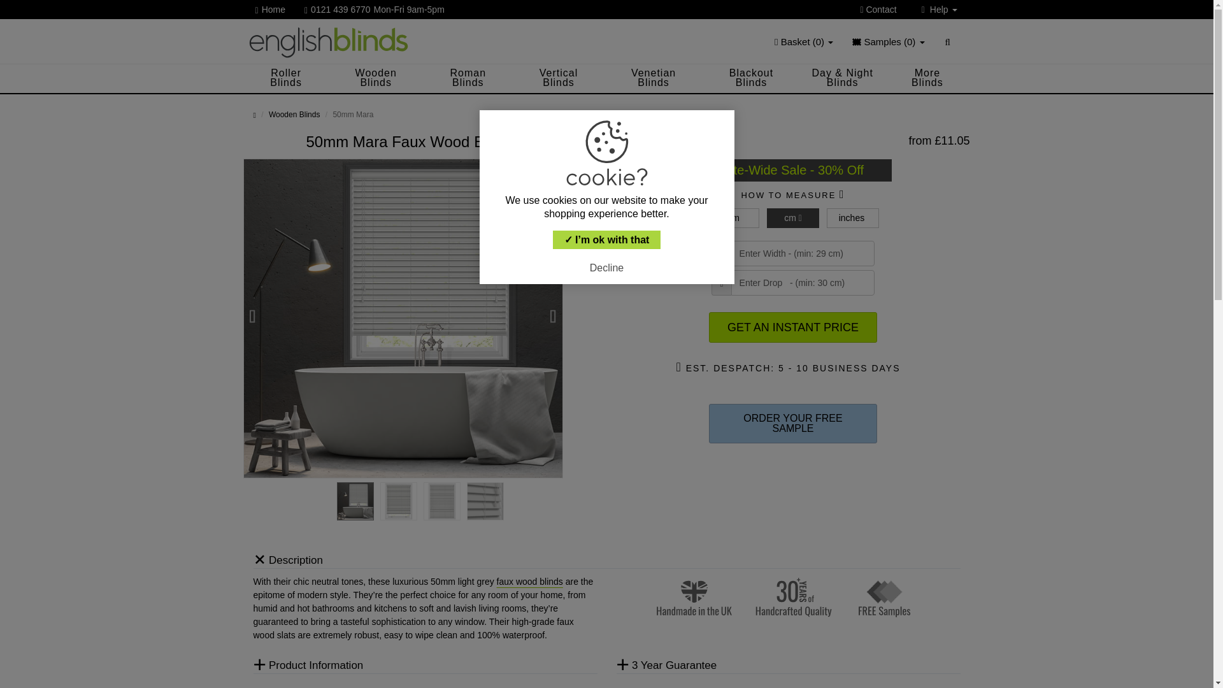 The image size is (1223, 688). What do you see at coordinates (907, 31) in the screenshot?
I see `3 Year Guarantee` at bounding box center [907, 31].